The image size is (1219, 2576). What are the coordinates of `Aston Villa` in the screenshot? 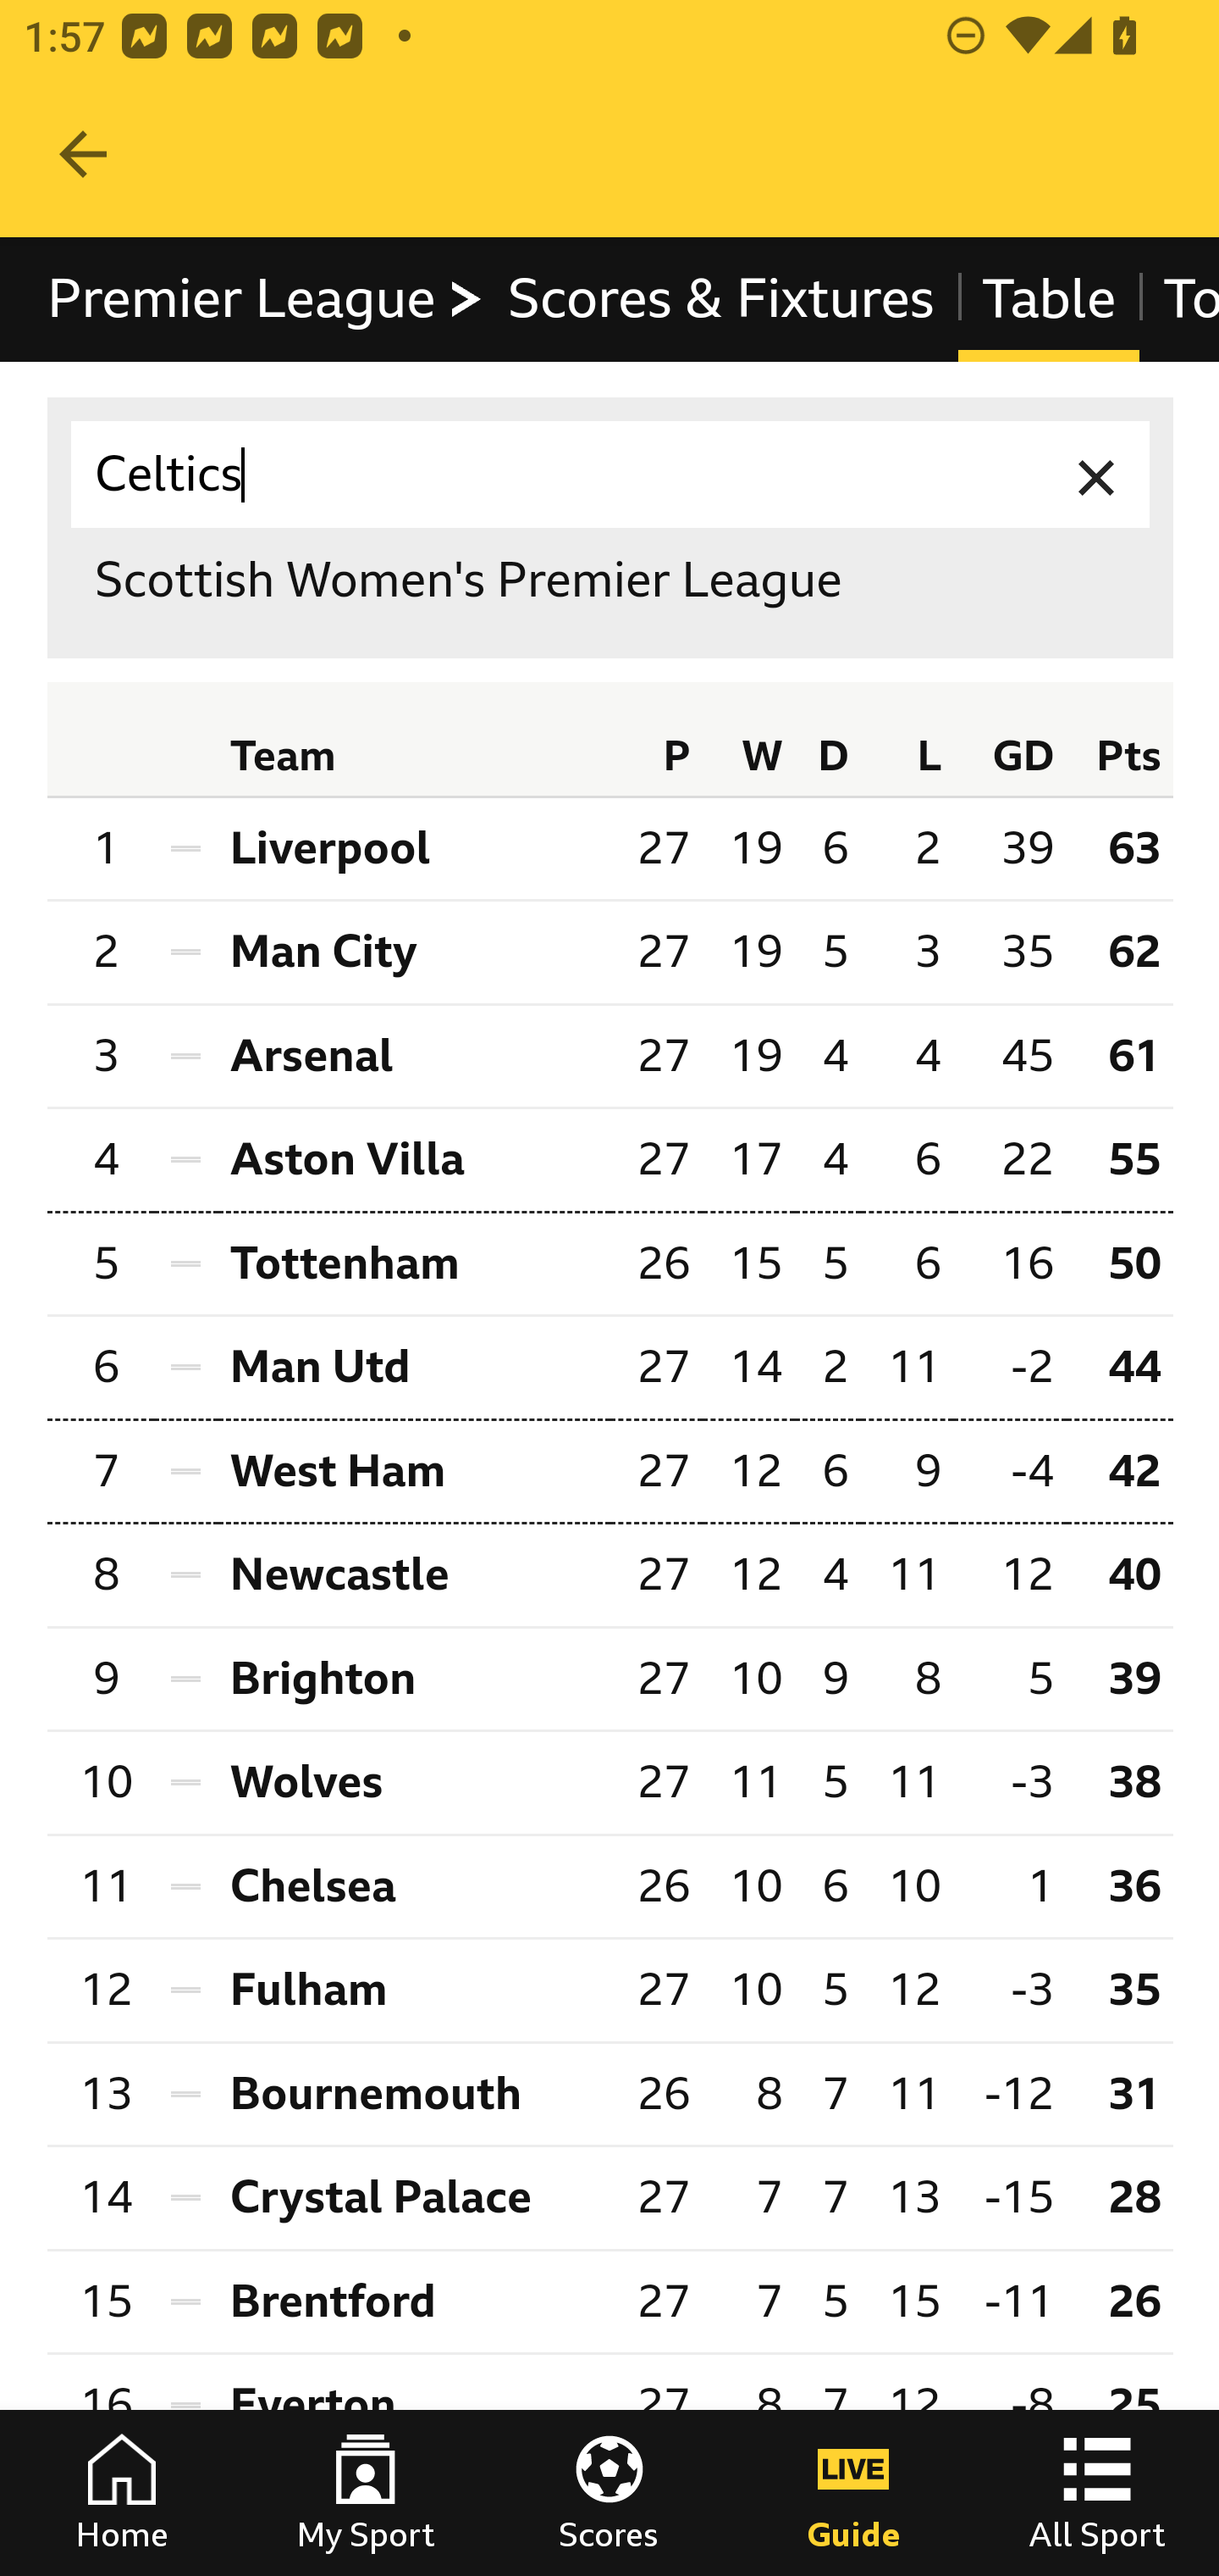 It's located at (414, 1160).